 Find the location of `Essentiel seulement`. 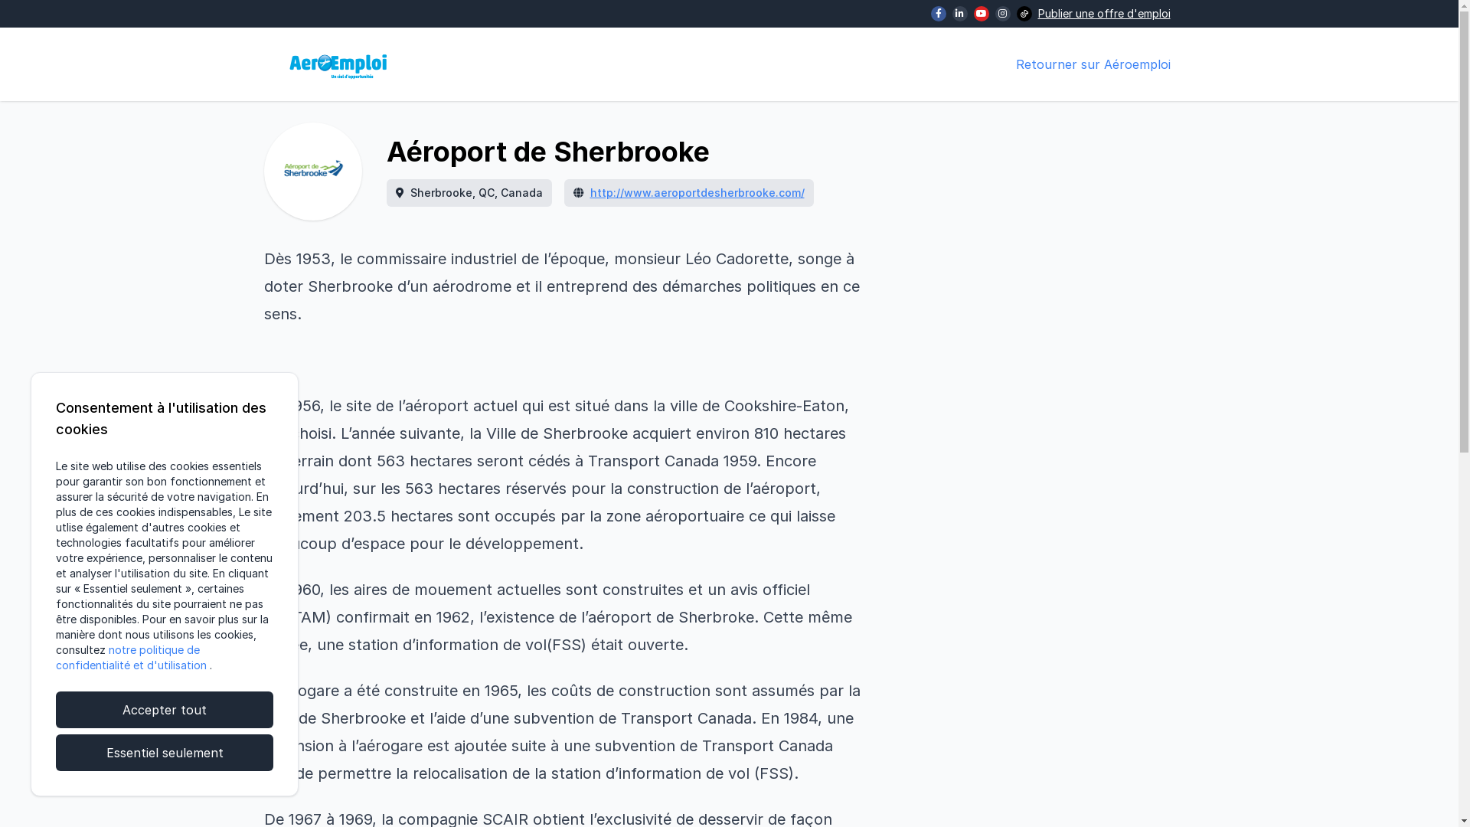

Essentiel seulement is located at coordinates (165, 753).